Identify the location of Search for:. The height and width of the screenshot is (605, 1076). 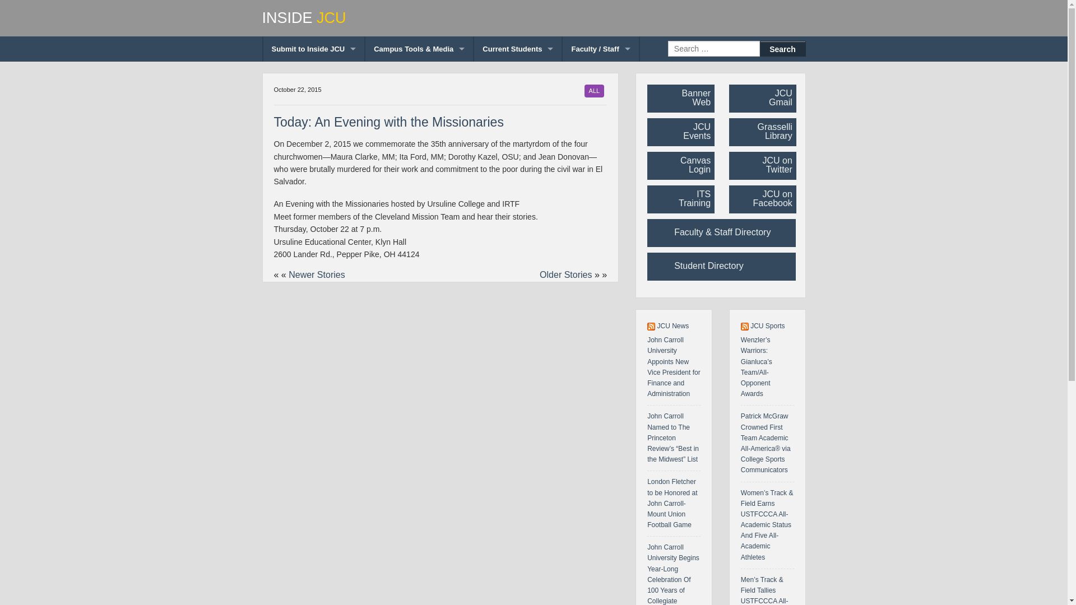
(714, 49).